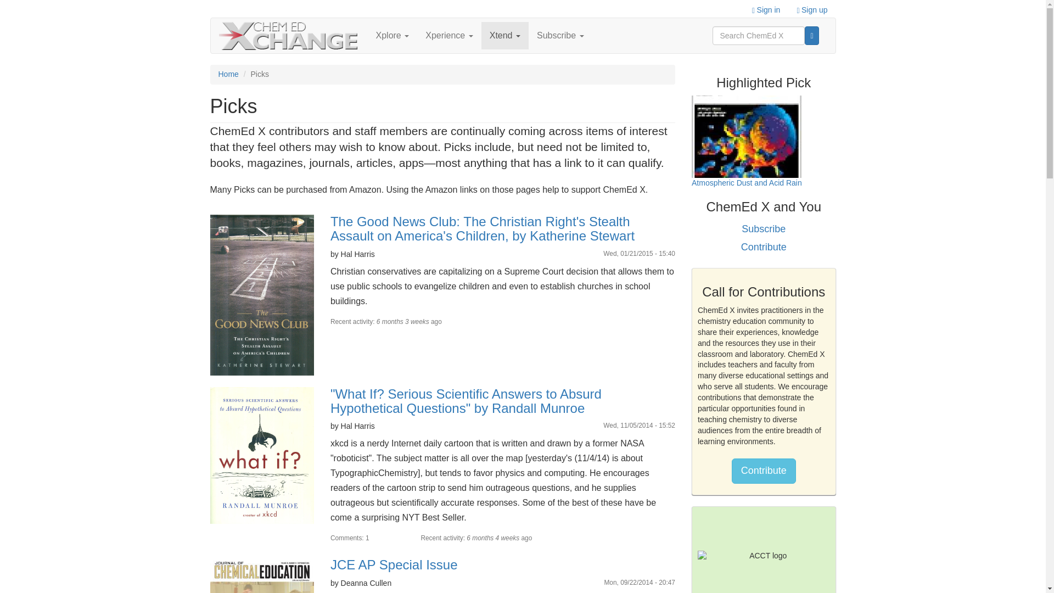 The height and width of the screenshot is (593, 1054). Describe the element at coordinates (560, 35) in the screenshot. I see `Subscribe to ChemEd X to access premium resources` at that location.